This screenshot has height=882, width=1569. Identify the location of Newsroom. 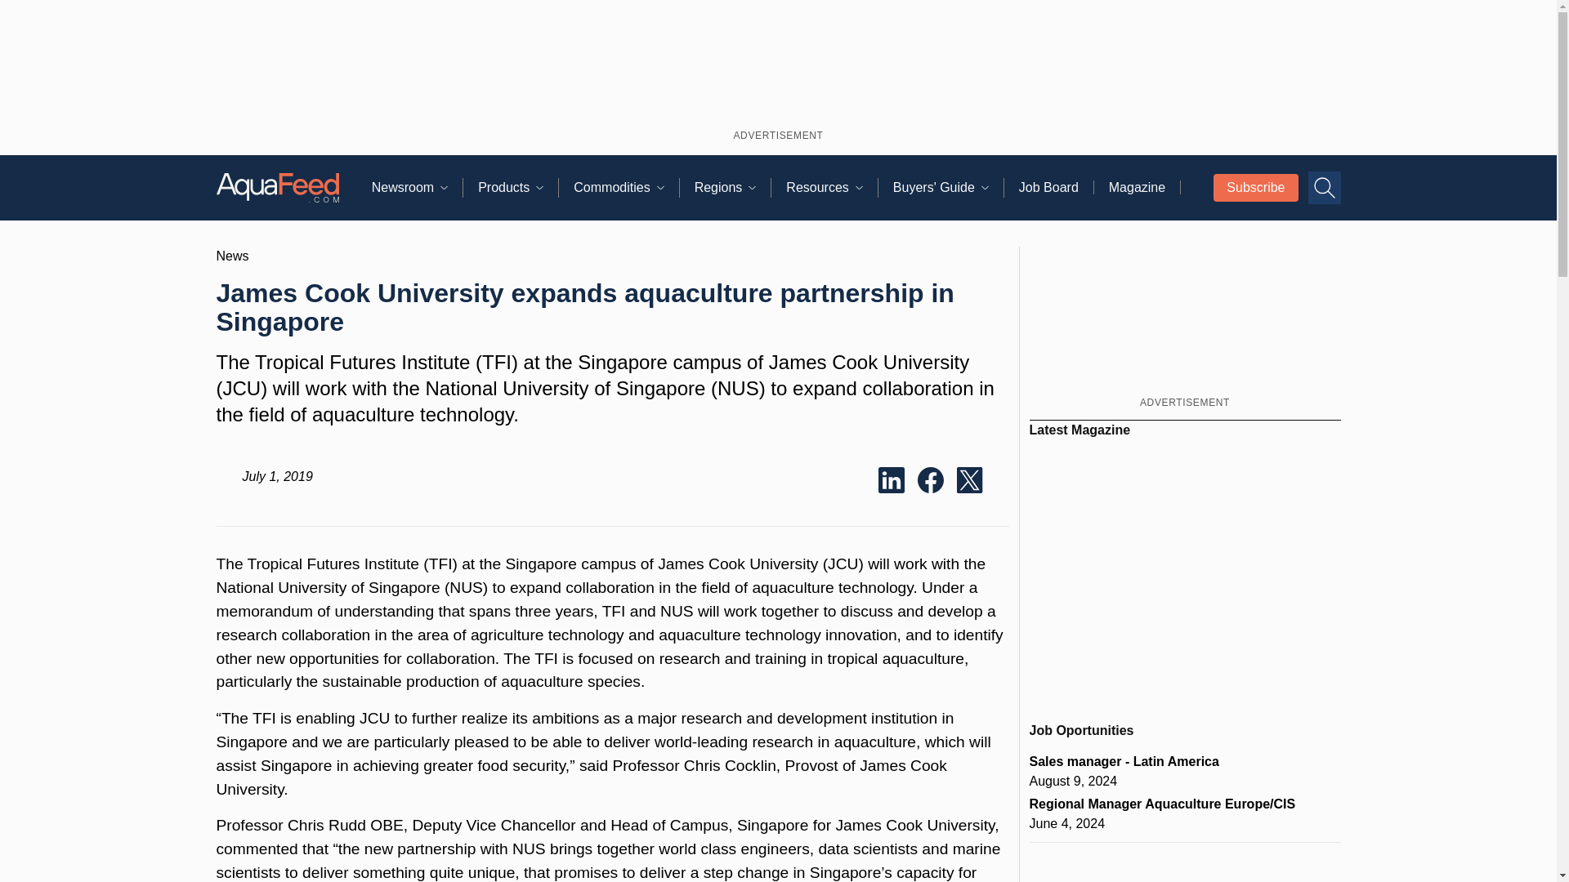
(417, 188).